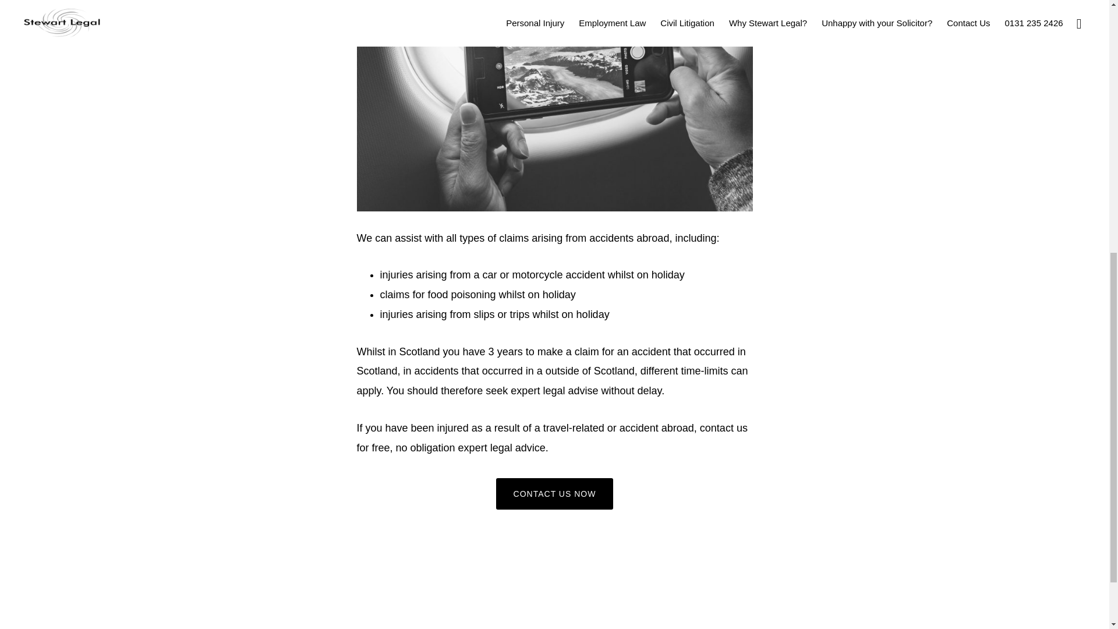 This screenshot has width=1118, height=629. Describe the element at coordinates (836, 131) in the screenshot. I see `0131 235 2426` at that location.